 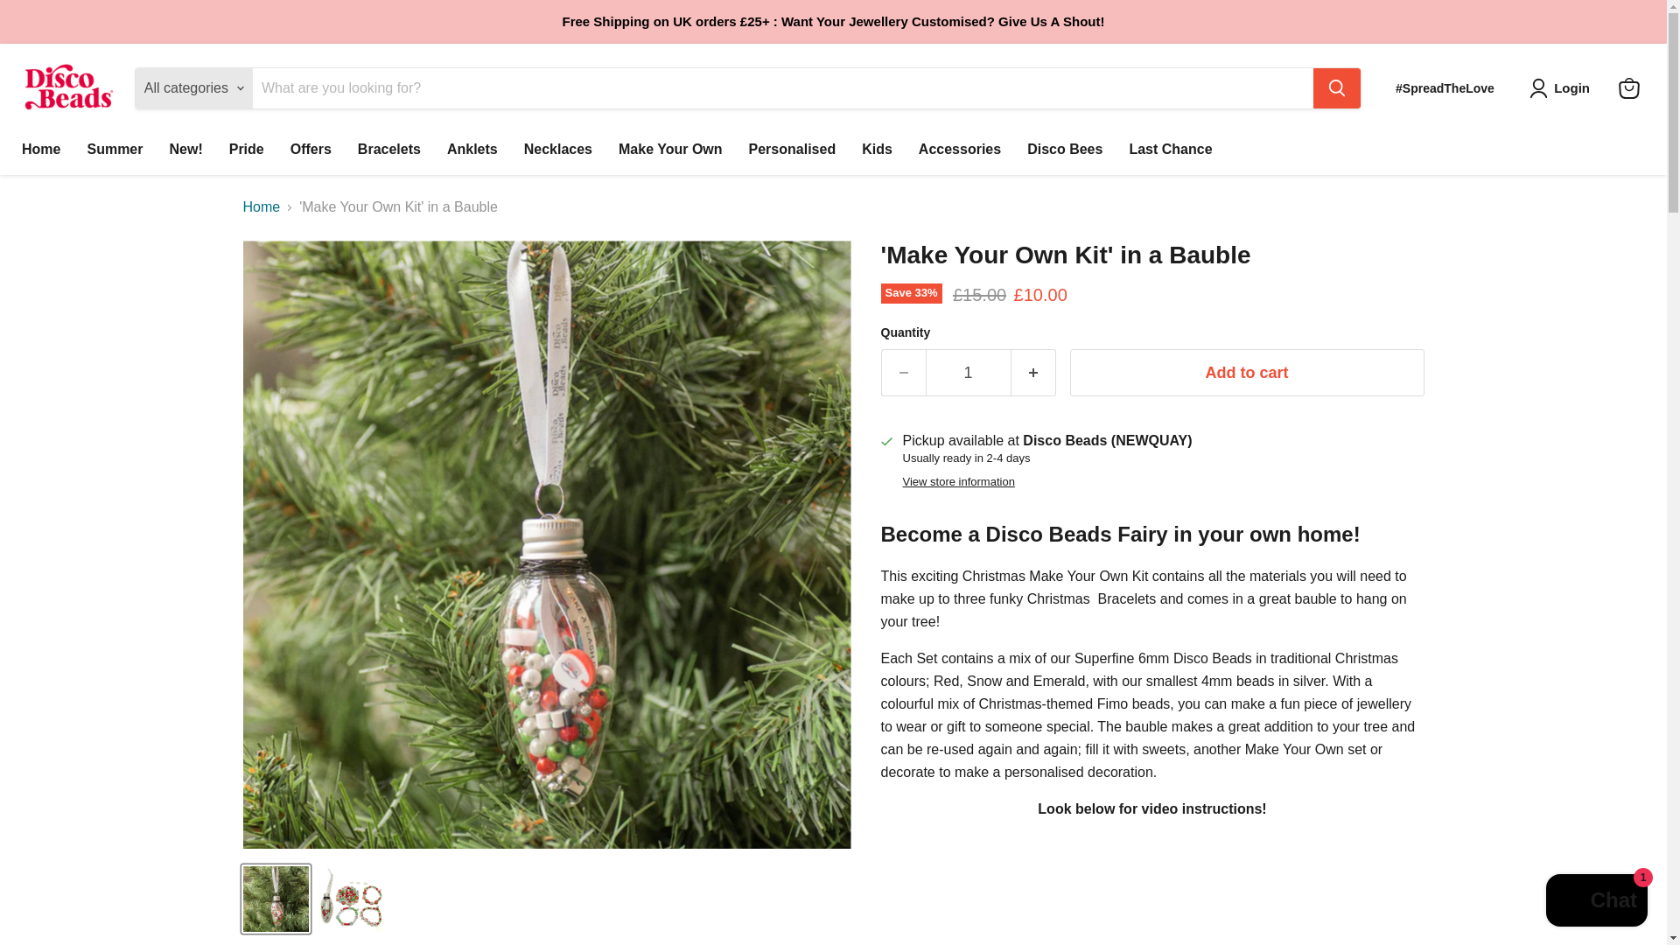 I want to click on New!, so click(x=185, y=150).